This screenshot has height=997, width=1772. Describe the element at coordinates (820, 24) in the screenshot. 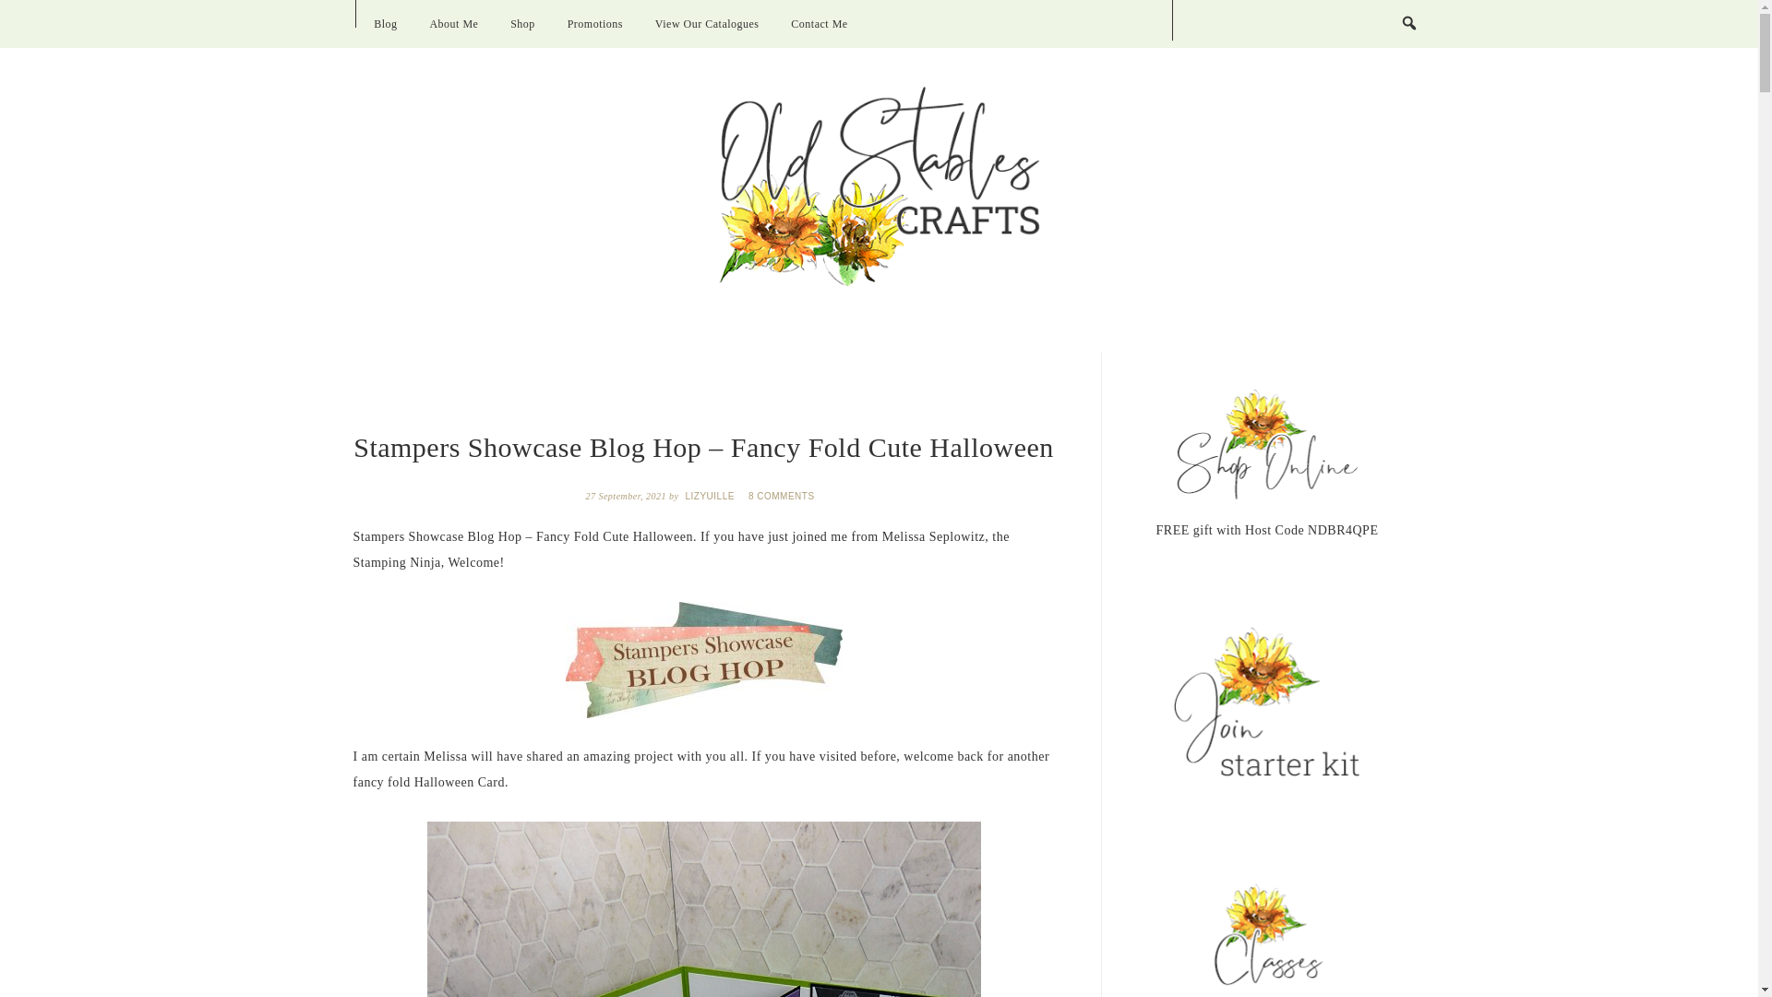

I see `Contact Me` at that location.